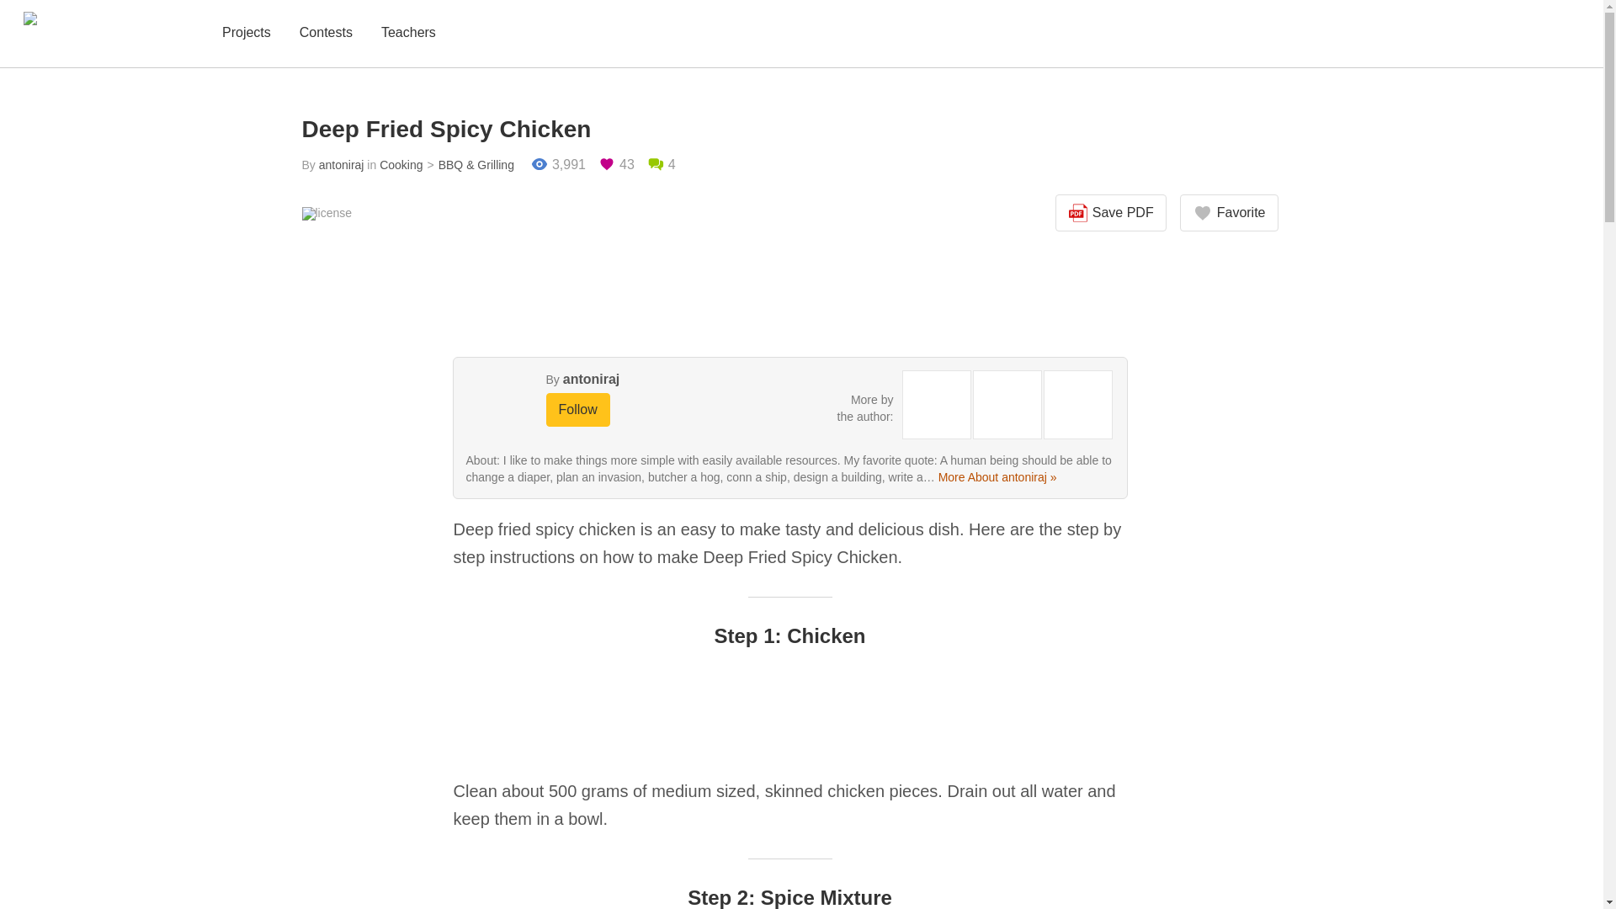  What do you see at coordinates (1229, 213) in the screenshot?
I see `Favorite` at bounding box center [1229, 213].